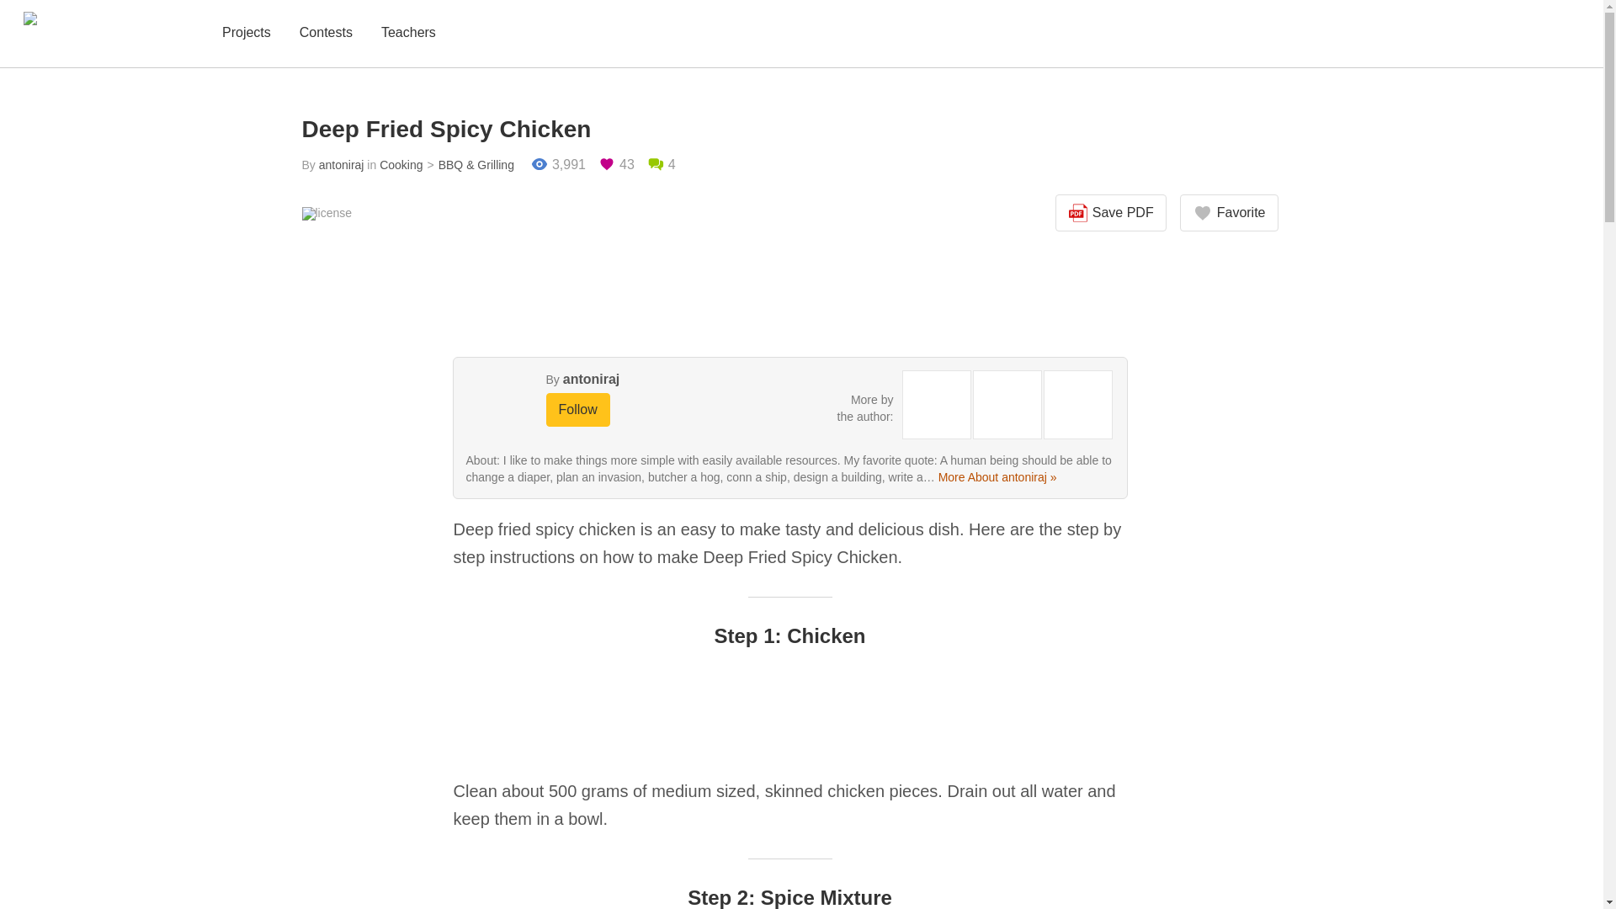  What do you see at coordinates (1229, 213) in the screenshot?
I see `Favorite` at bounding box center [1229, 213].